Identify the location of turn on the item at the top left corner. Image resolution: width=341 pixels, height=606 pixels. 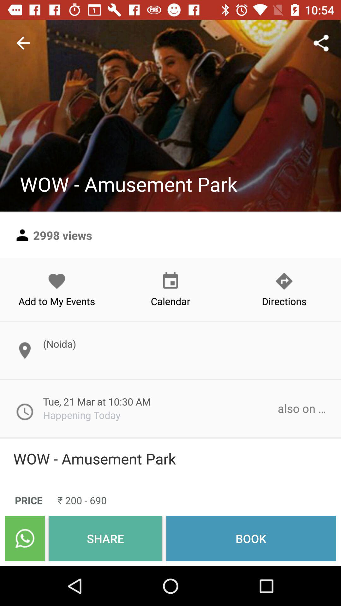
(23, 43).